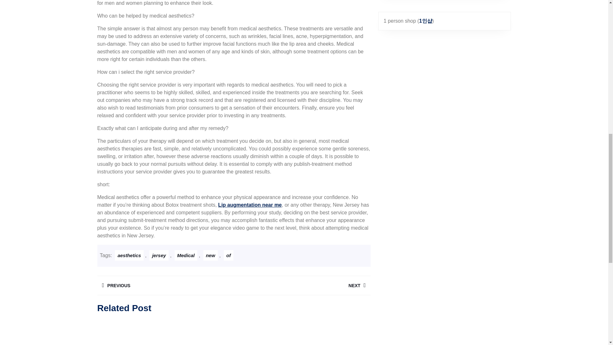  Describe the element at coordinates (210, 256) in the screenshot. I see `new` at that location.